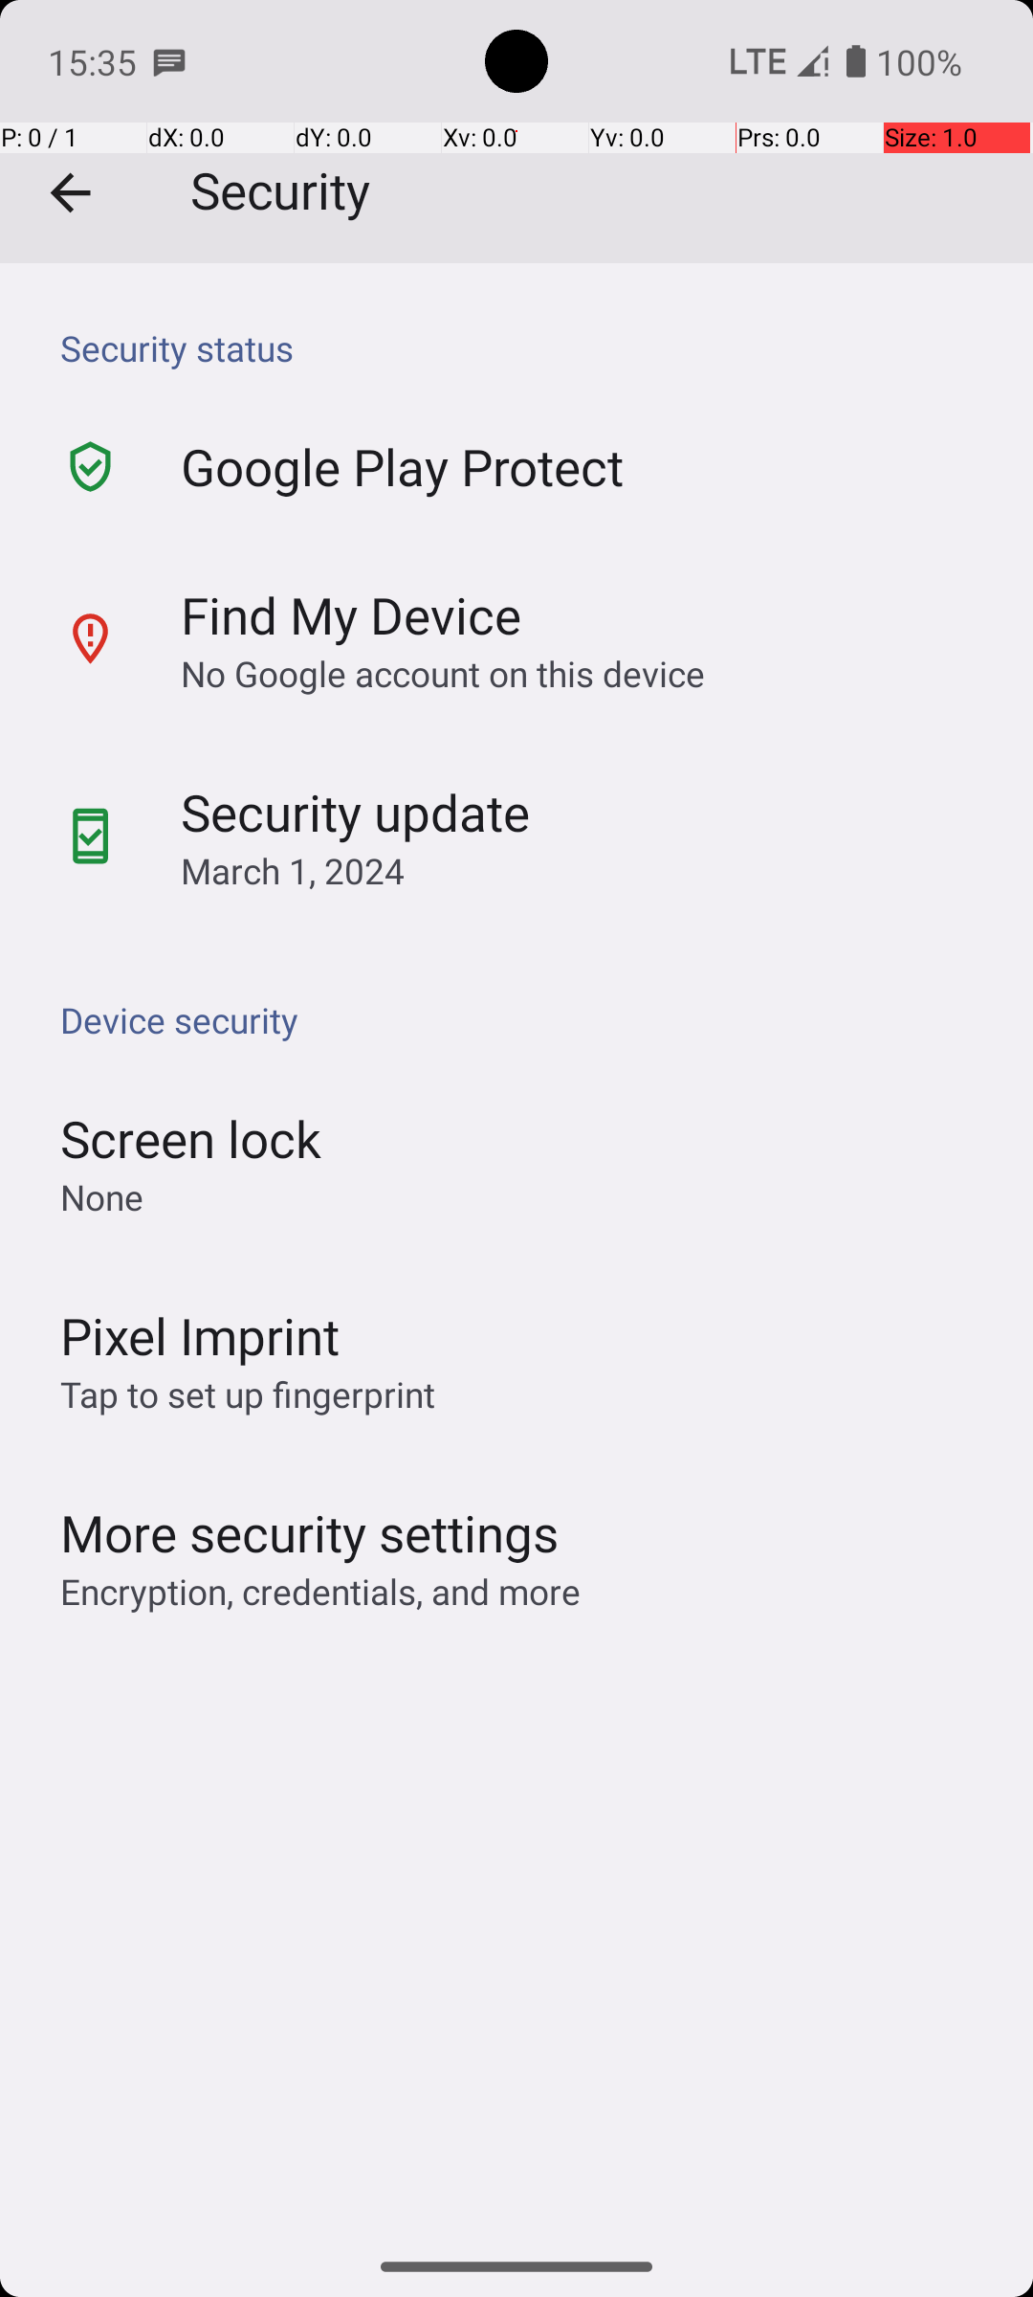 The image size is (1033, 2297). What do you see at coordinates (201, 1335) in the screenshot?
I see `Pixel Imprint` at bounding box center [201, 1335].